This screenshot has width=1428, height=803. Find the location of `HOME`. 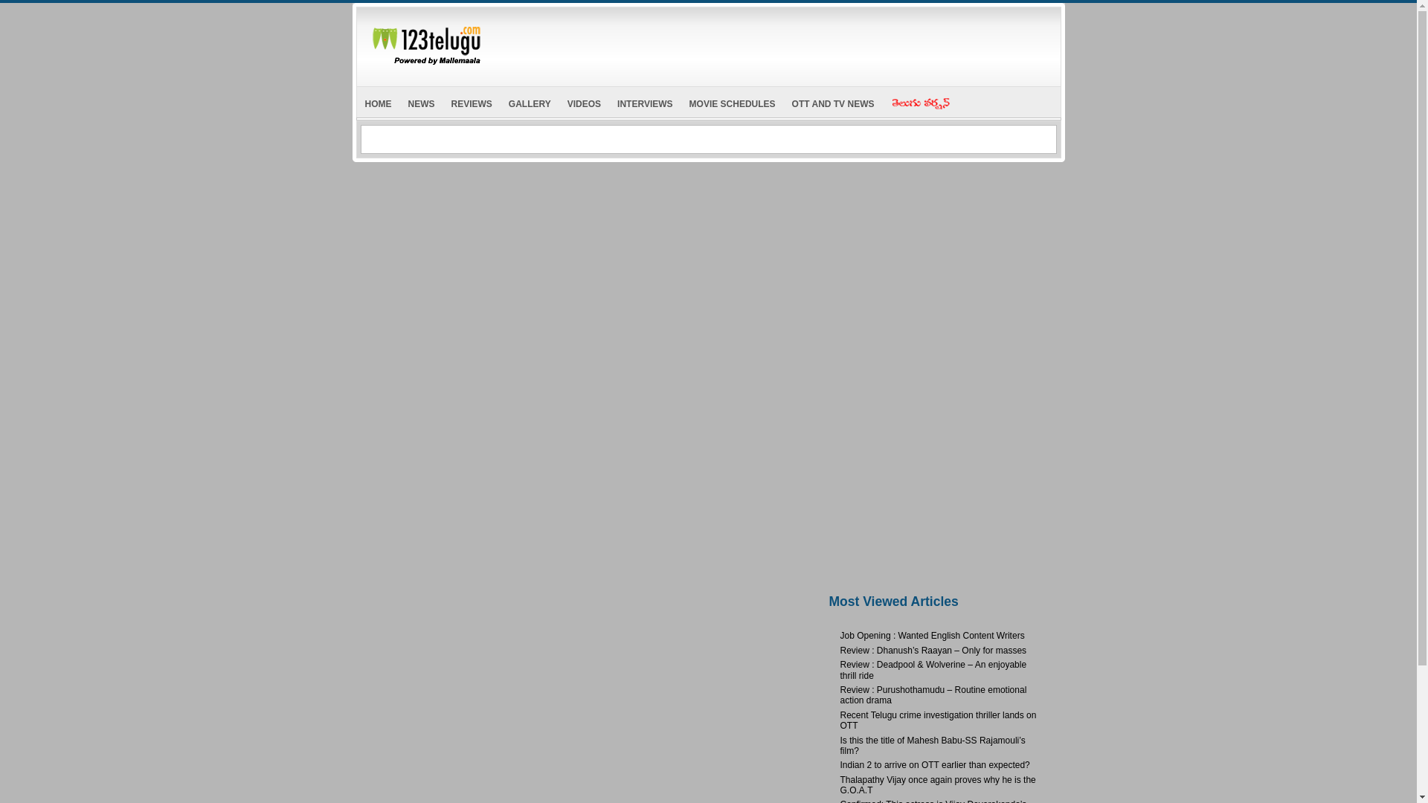

HOME is located at coordinates (378, 101).